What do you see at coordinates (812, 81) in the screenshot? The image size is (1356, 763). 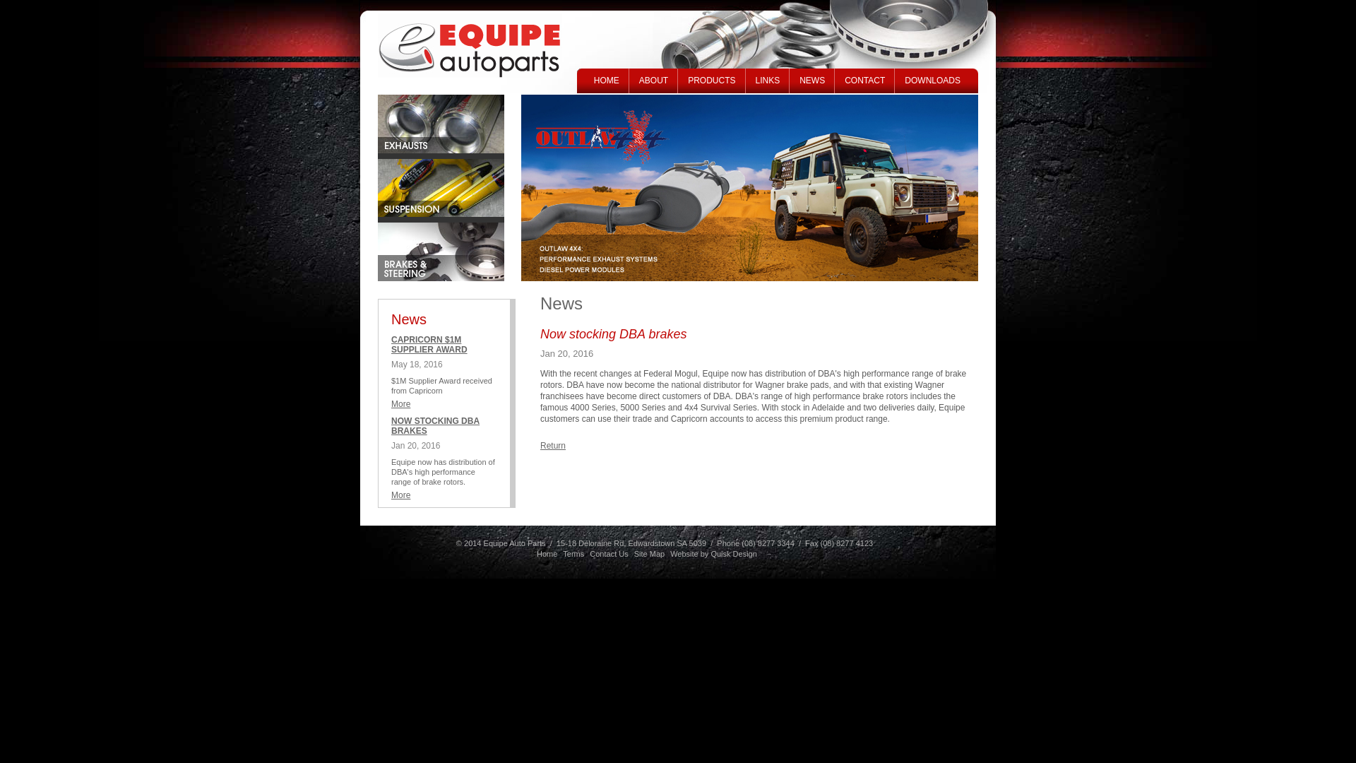 I see `NEWS` at bounding box center [812, 81].